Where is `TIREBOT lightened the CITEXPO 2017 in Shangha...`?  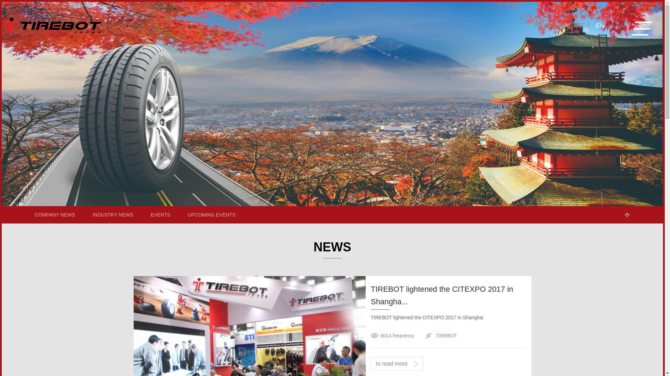 TIREBOT lightened the CITEXPO 2017 in Shangha... is located at coordinates (448, 297).